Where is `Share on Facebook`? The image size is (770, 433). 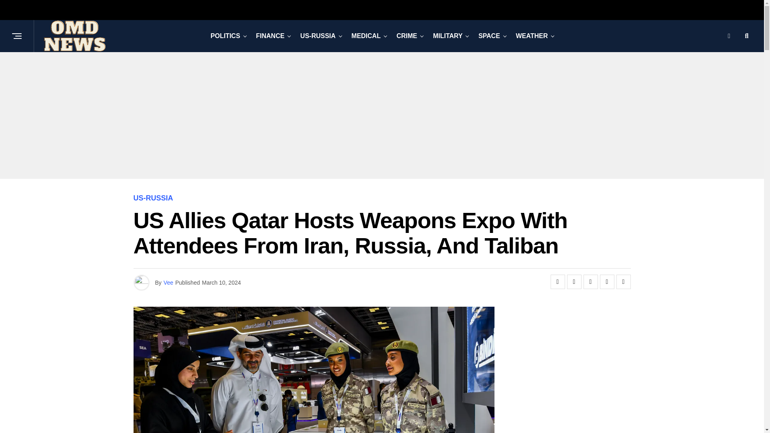 Share on Facebook is located at coordinates (557, 281).